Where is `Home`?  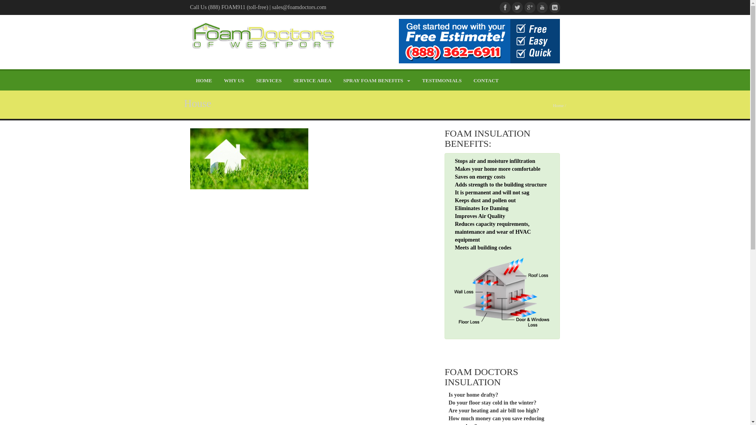 Home is located at coordinates (558, 105).